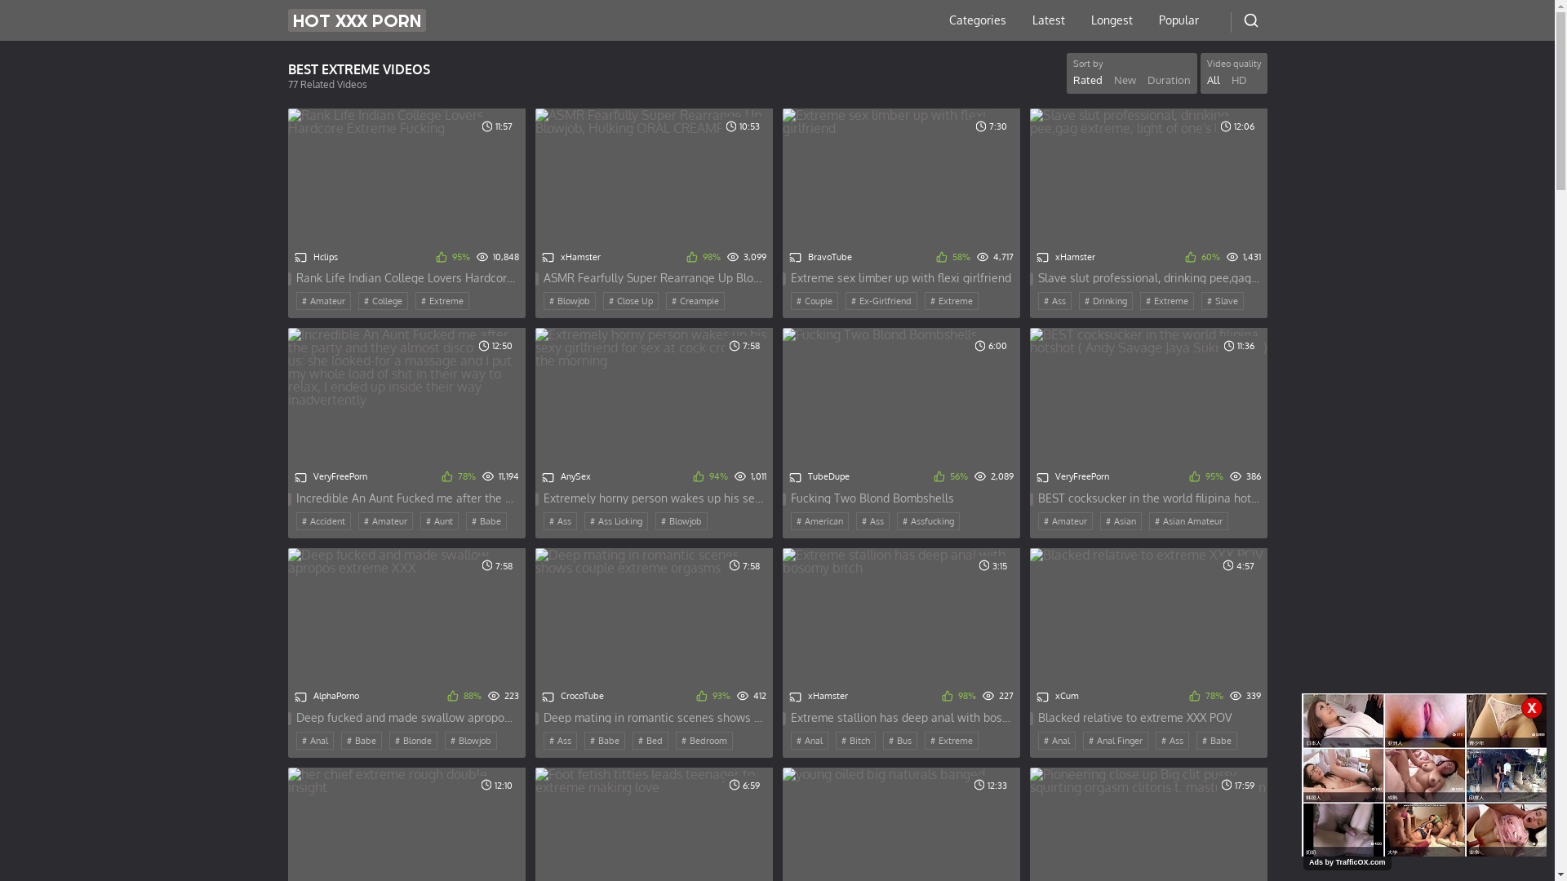  What do you see at coordinates (1179, 20) in the screenshot?
I see `Popular` at bounding box center [1179, 20].